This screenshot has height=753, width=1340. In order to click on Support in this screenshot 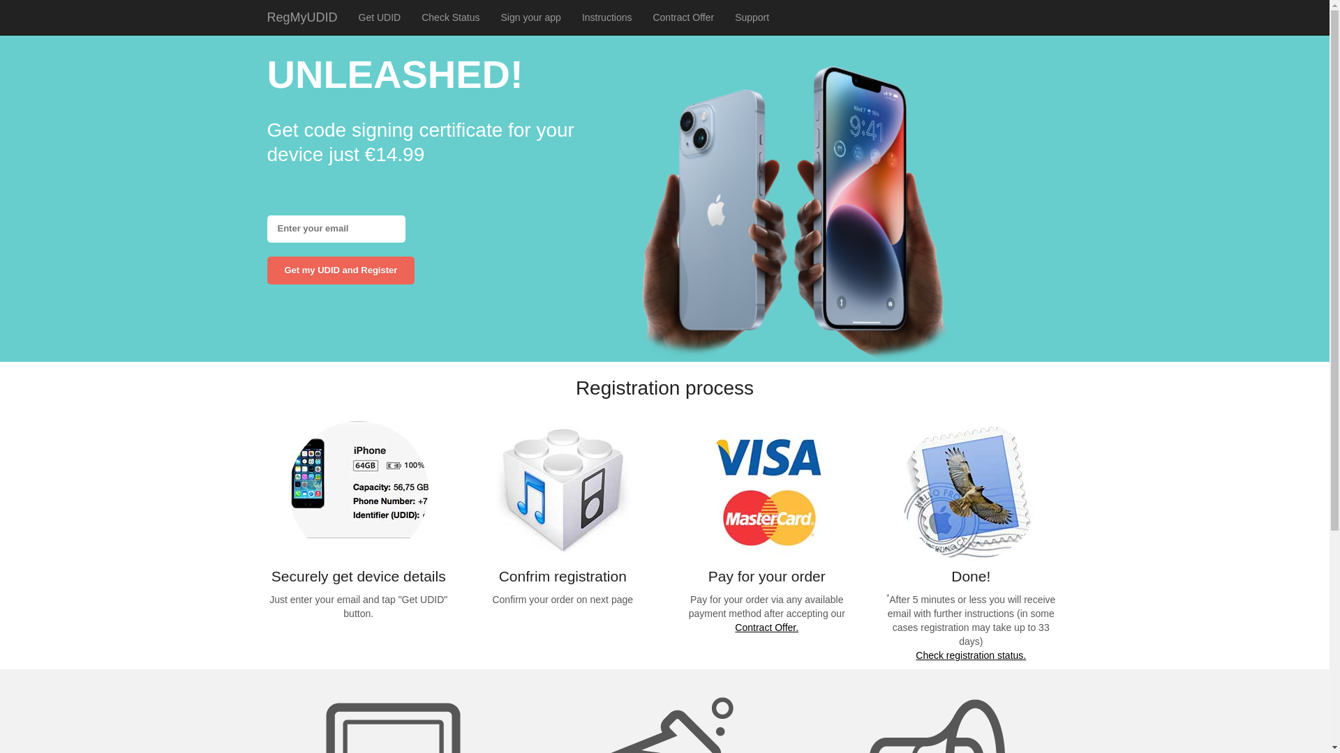, I will do `click(752, 17)`.